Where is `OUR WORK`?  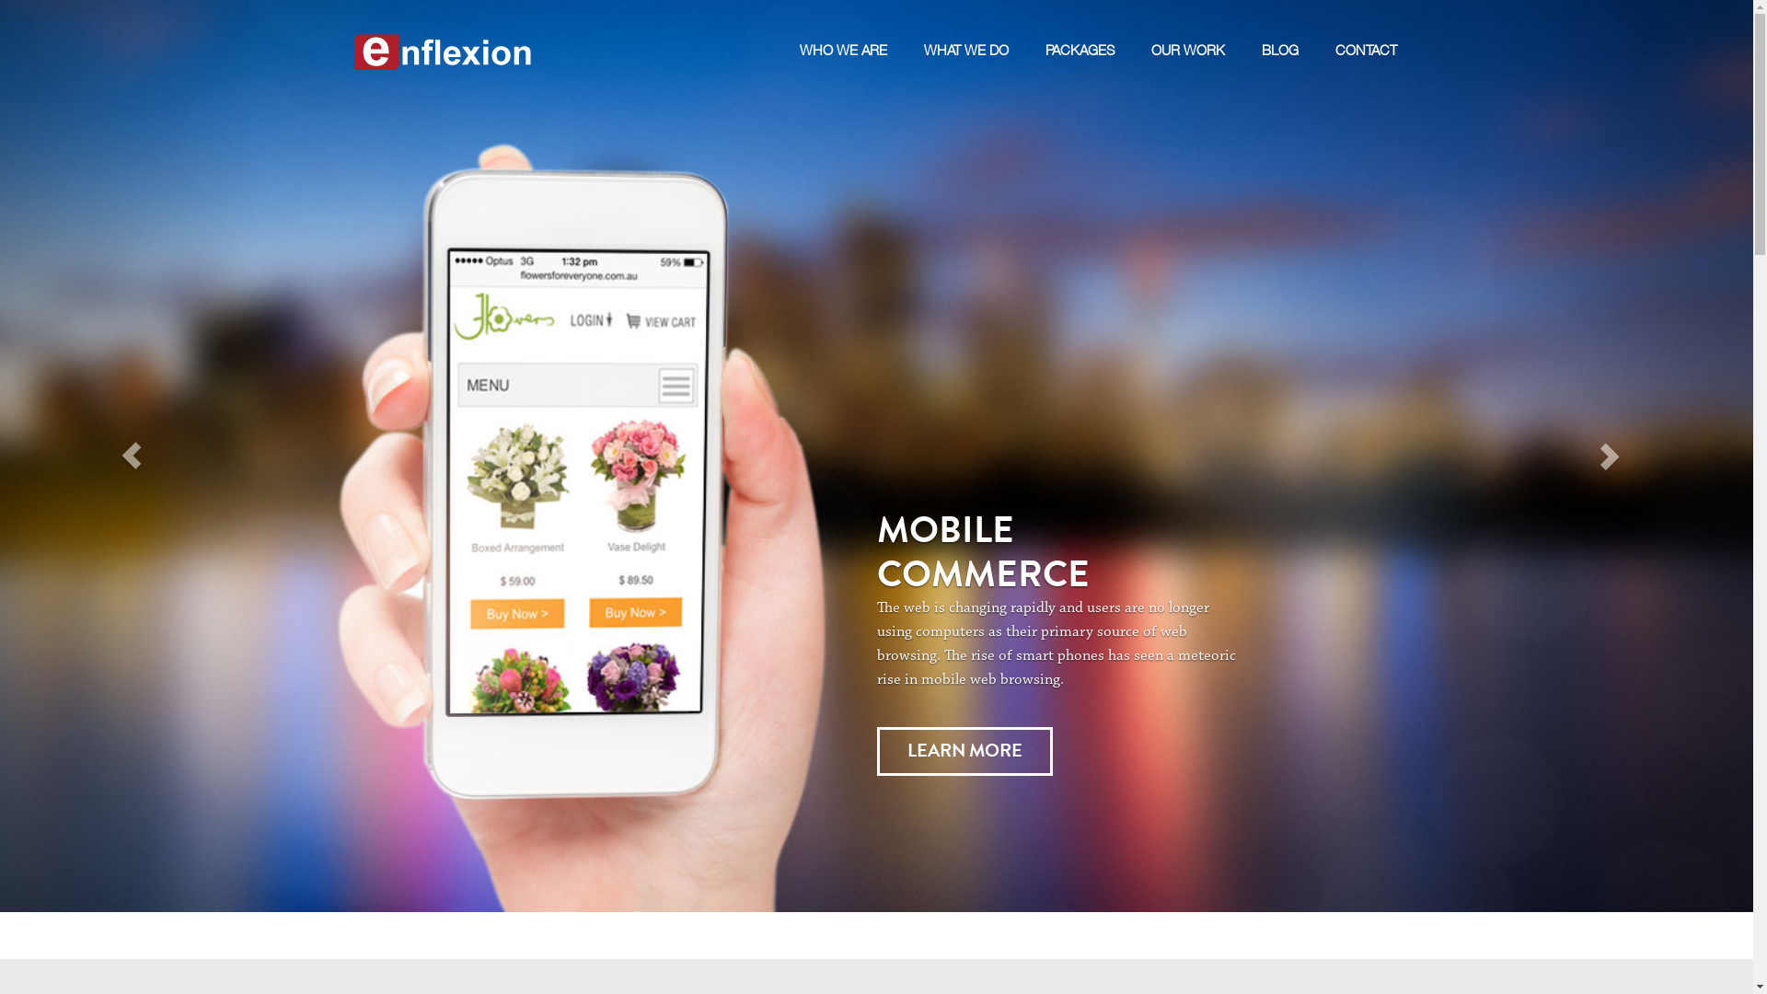
OUR WORK is located at coordinates (1187, 29).